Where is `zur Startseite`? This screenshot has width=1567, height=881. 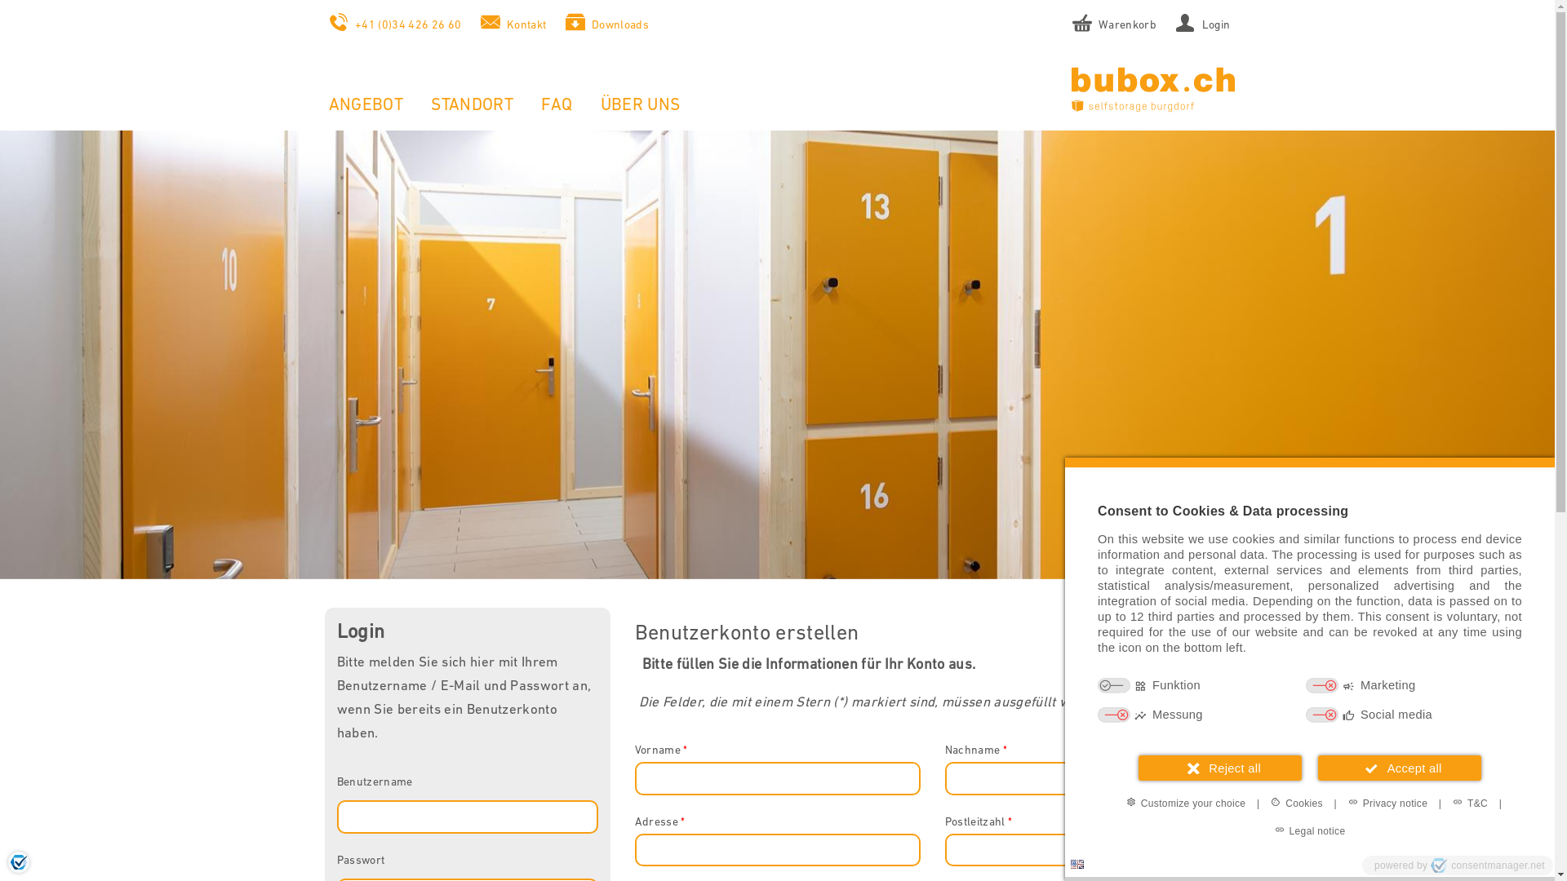
zur Startseite is located at coordinates (1143, 88).